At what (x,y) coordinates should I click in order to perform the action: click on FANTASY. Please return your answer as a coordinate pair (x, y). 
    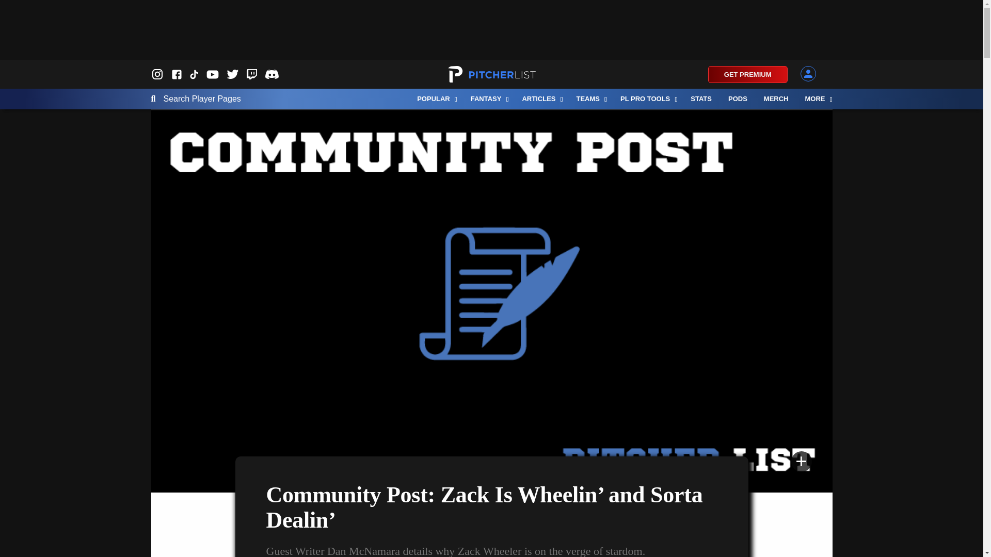
    Looking at the image, I should click on (488, 99).